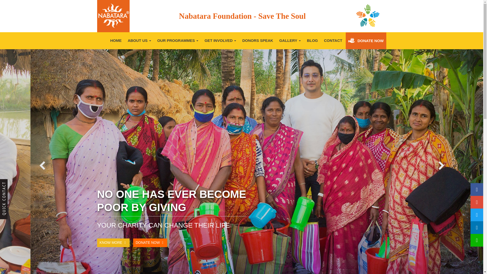 Image resolution: width=487 pixels, height=274 pixels. What do you see at coordinates (178, 41) in the screenshot?
I see `Our Programmes` at bounding box center [178, 41].